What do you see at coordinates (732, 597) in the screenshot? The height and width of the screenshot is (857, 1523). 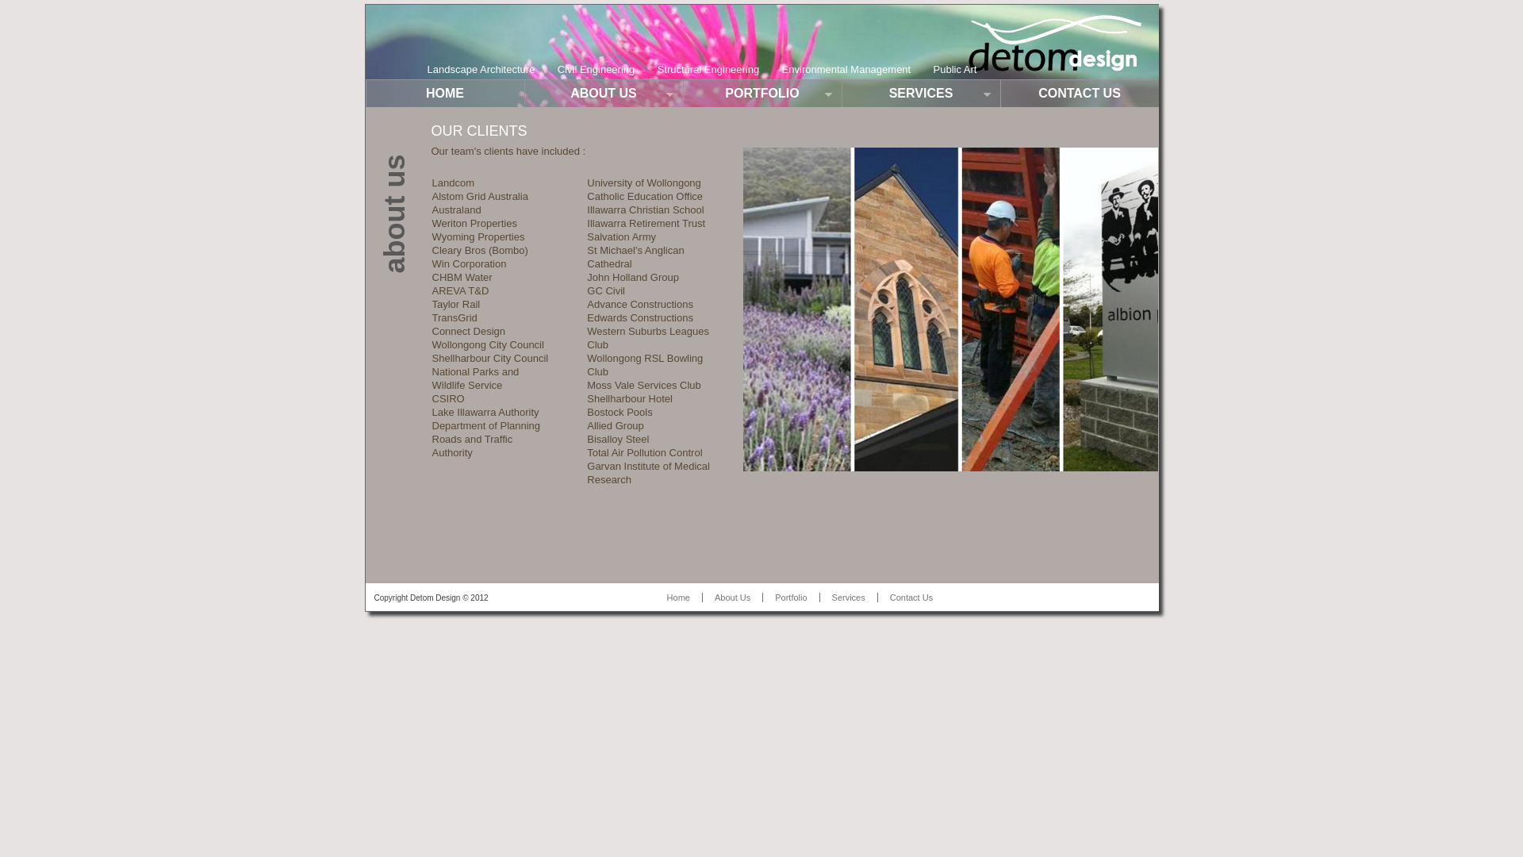 I see `About Us` at bounding box center [732, 597].